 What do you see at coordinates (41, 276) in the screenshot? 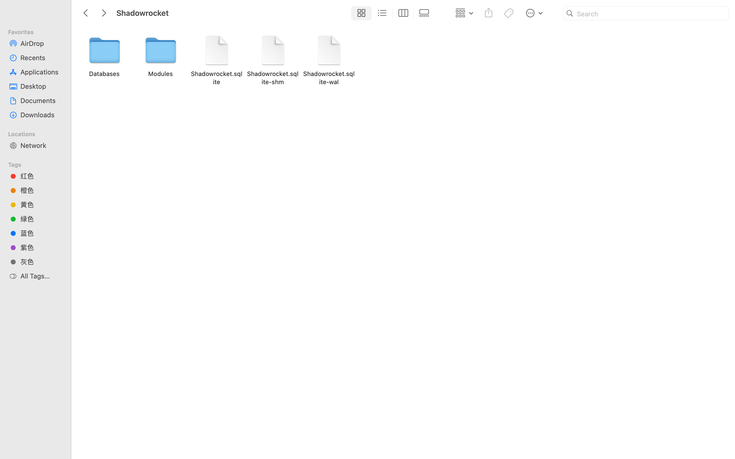
I see `All Tags…` at bounding box center [41, 276].